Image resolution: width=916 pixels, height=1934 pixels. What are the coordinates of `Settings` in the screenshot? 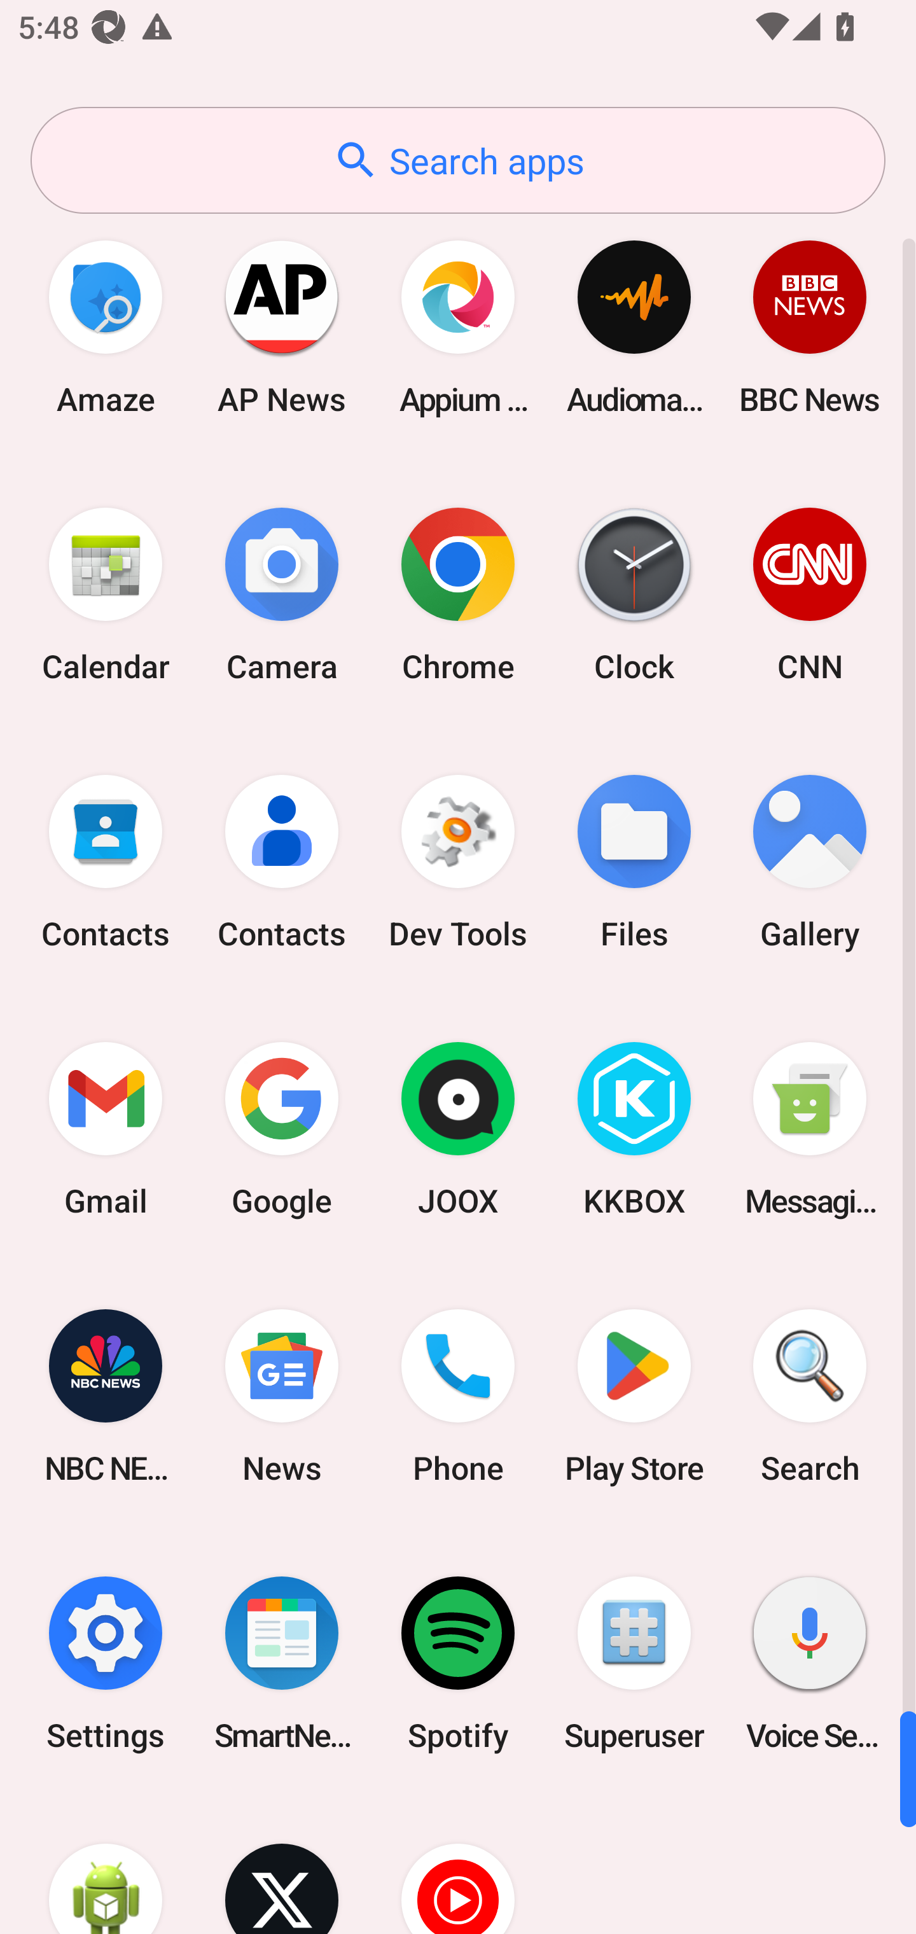 It's located at (106, 1663).